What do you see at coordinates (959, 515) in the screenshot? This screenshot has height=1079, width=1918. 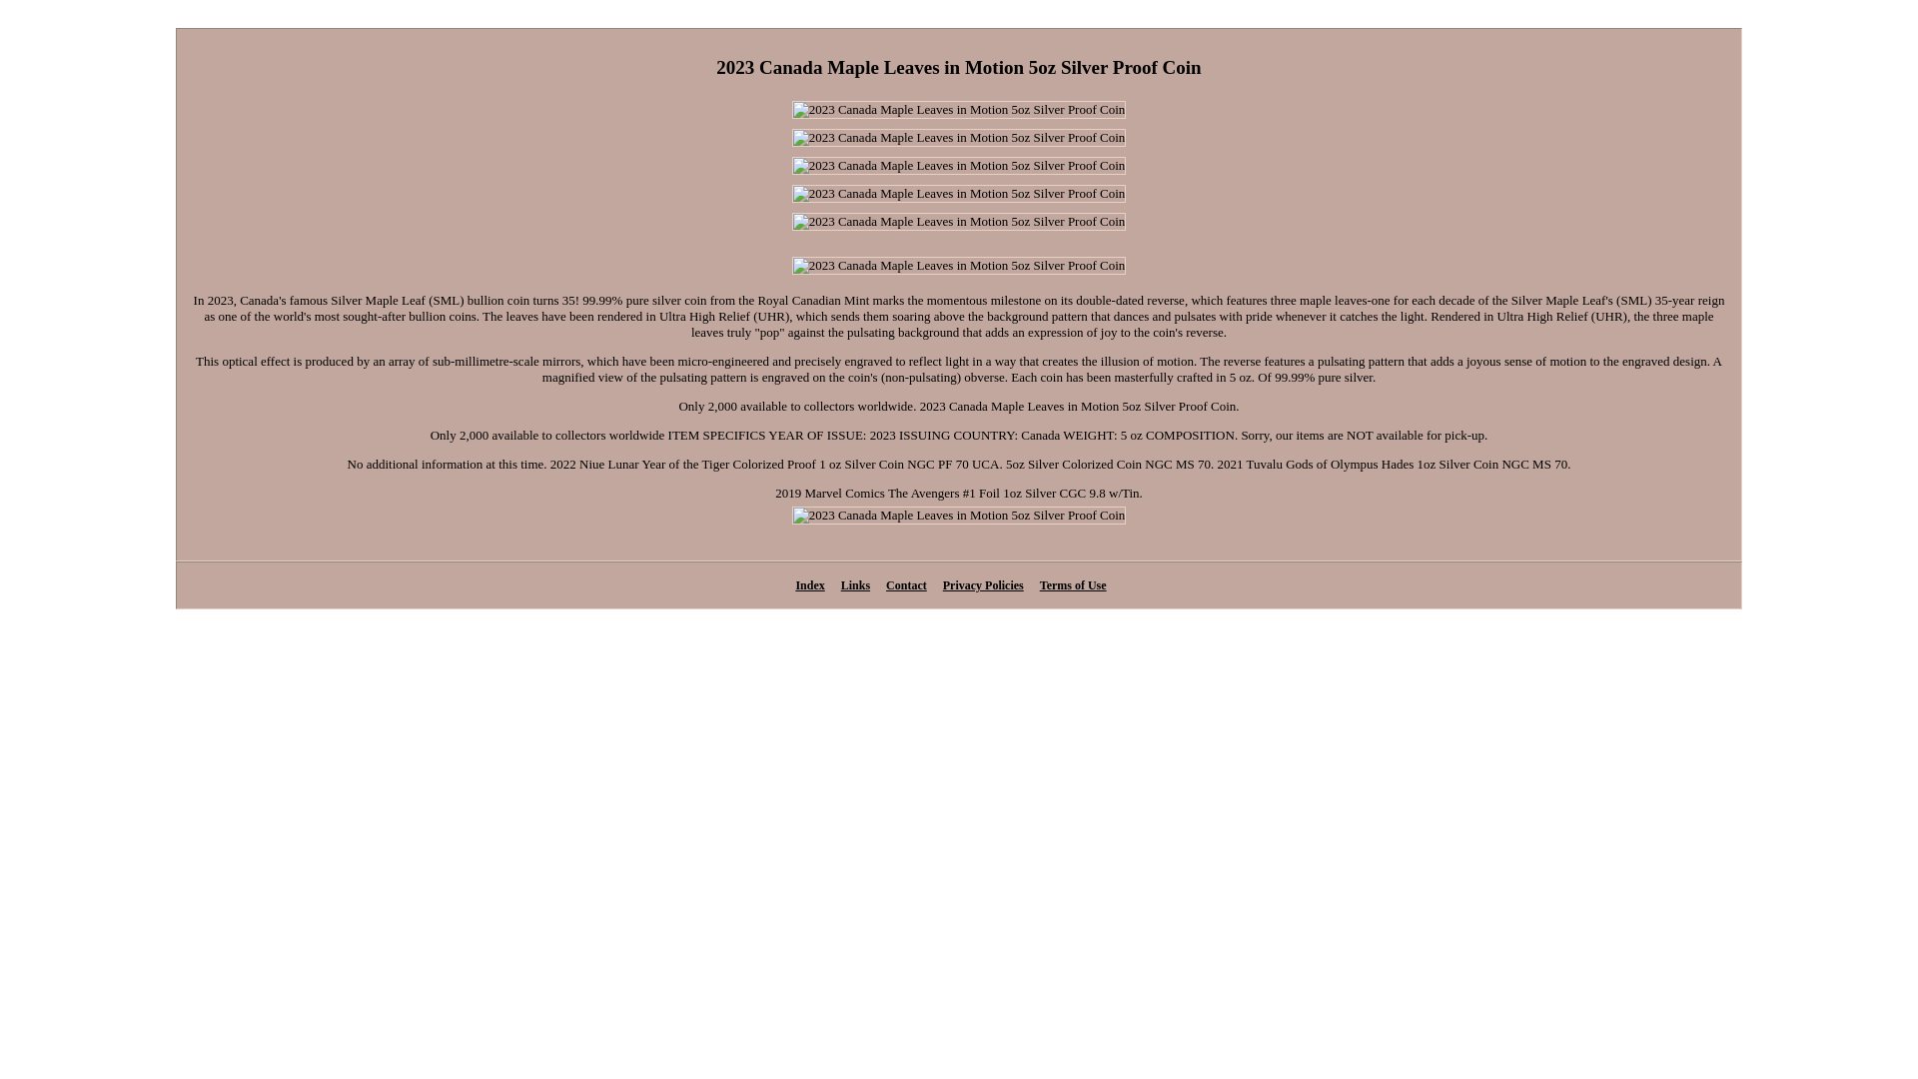 I see `2023 Canada Maple Leaves in Motion 5oz Silver Proof Coin` at bounding box center [959, 515].